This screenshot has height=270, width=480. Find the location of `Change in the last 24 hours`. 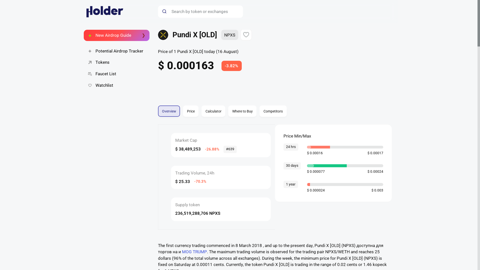

Change in the last 24 hours is located at coordinates (116, 62).